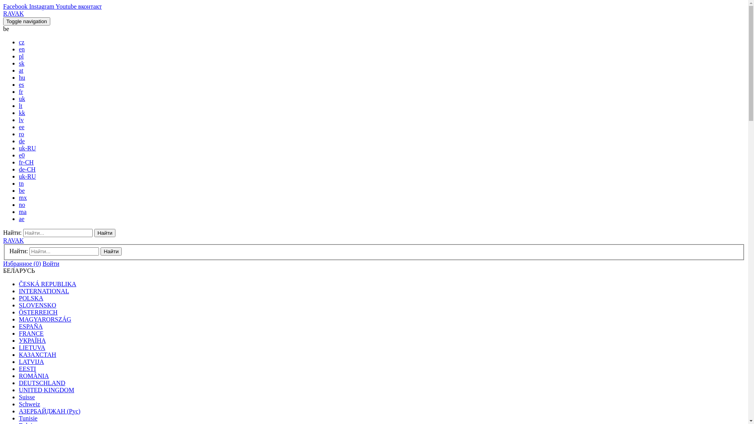  What do you see at coordinates (22, 141) in the screenshot?
I see `de` at bounding box center [22, 141].